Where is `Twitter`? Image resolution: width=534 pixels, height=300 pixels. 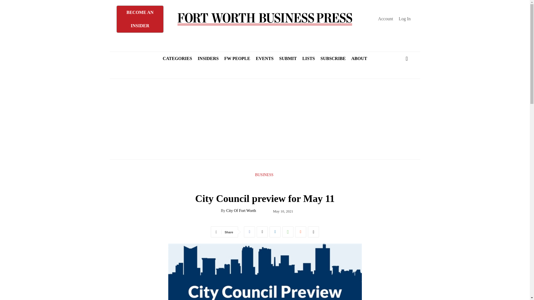 Twitter is located at coordinates (262, 232).